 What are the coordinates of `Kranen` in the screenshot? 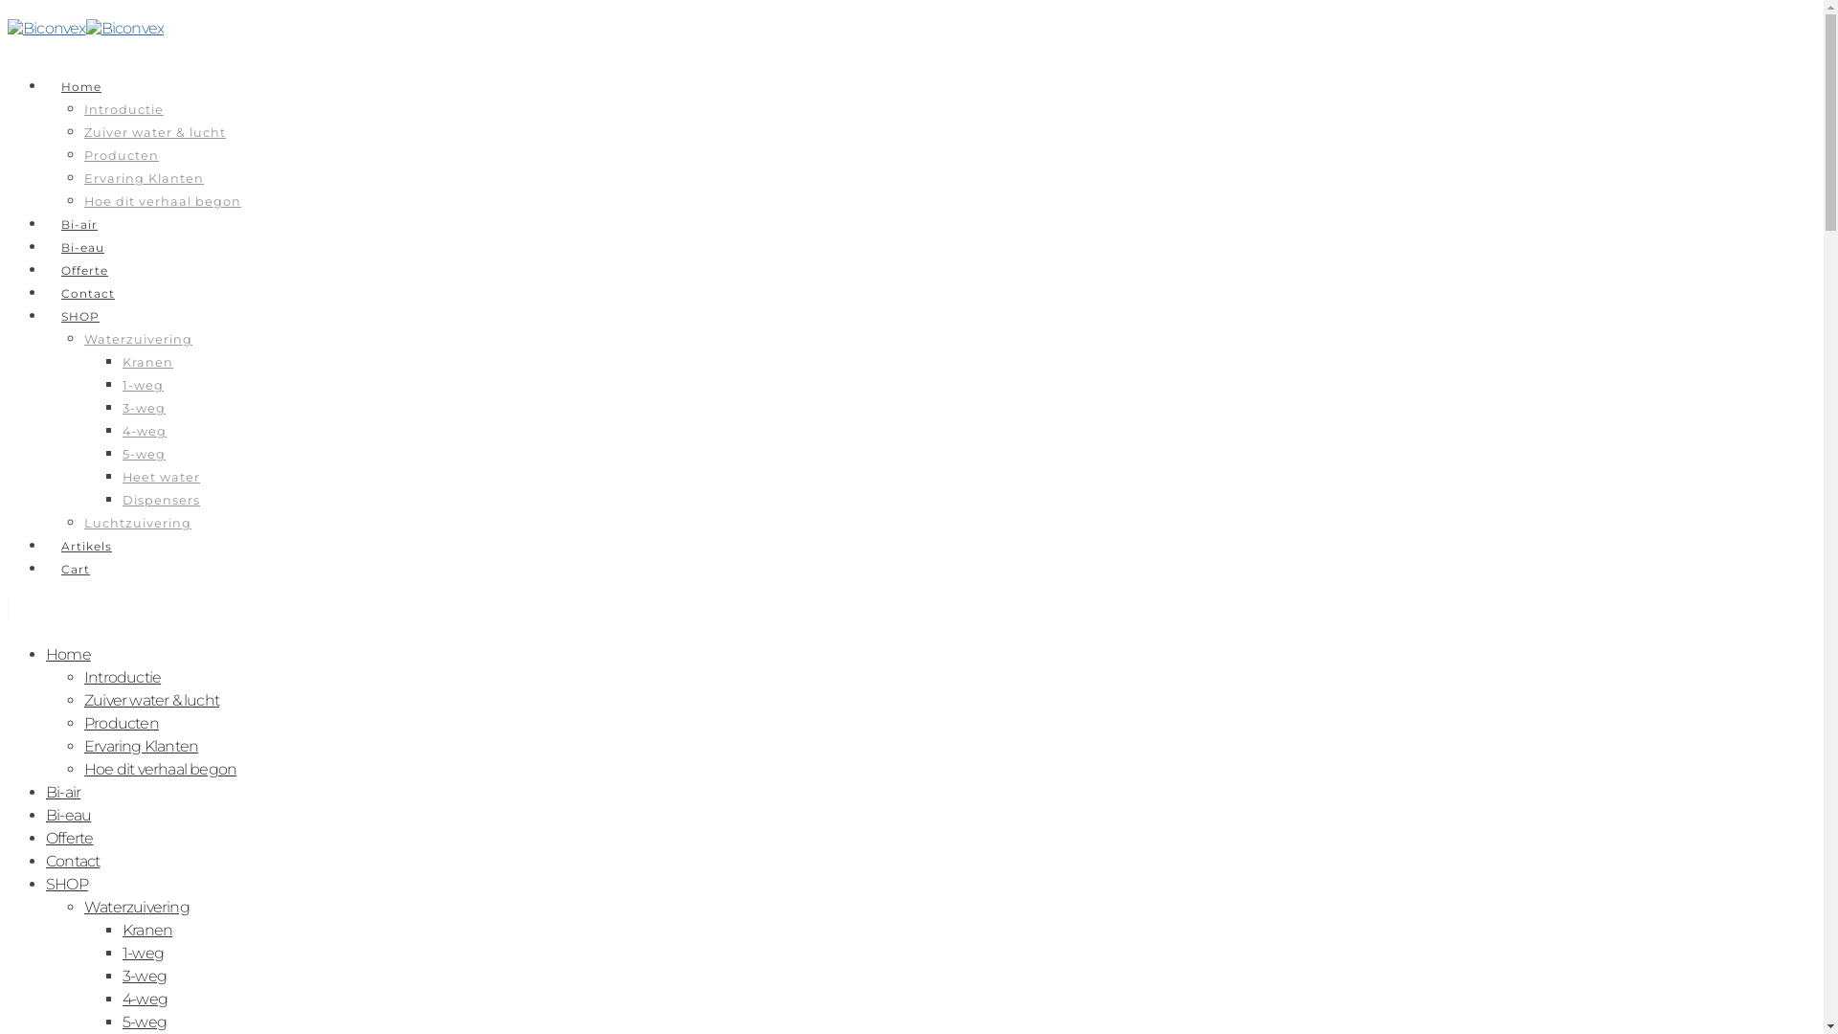 It's located at (147, 931).